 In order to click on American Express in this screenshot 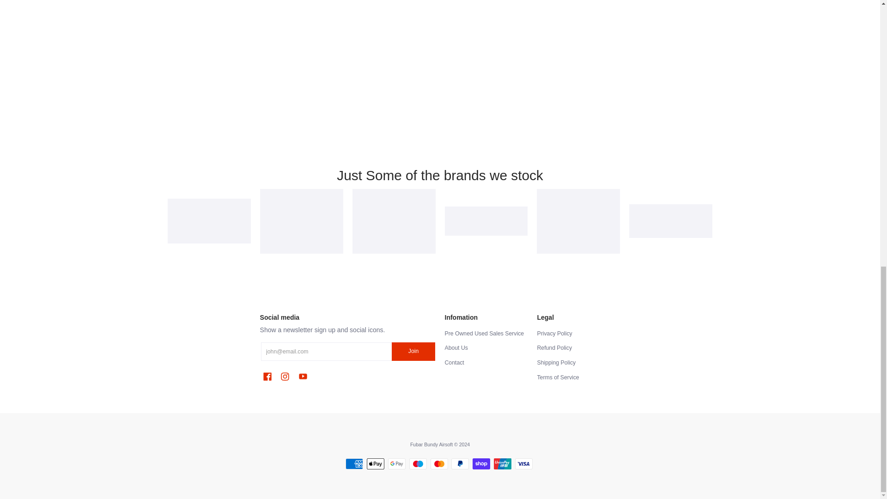, I will do `click(354, 464)`.